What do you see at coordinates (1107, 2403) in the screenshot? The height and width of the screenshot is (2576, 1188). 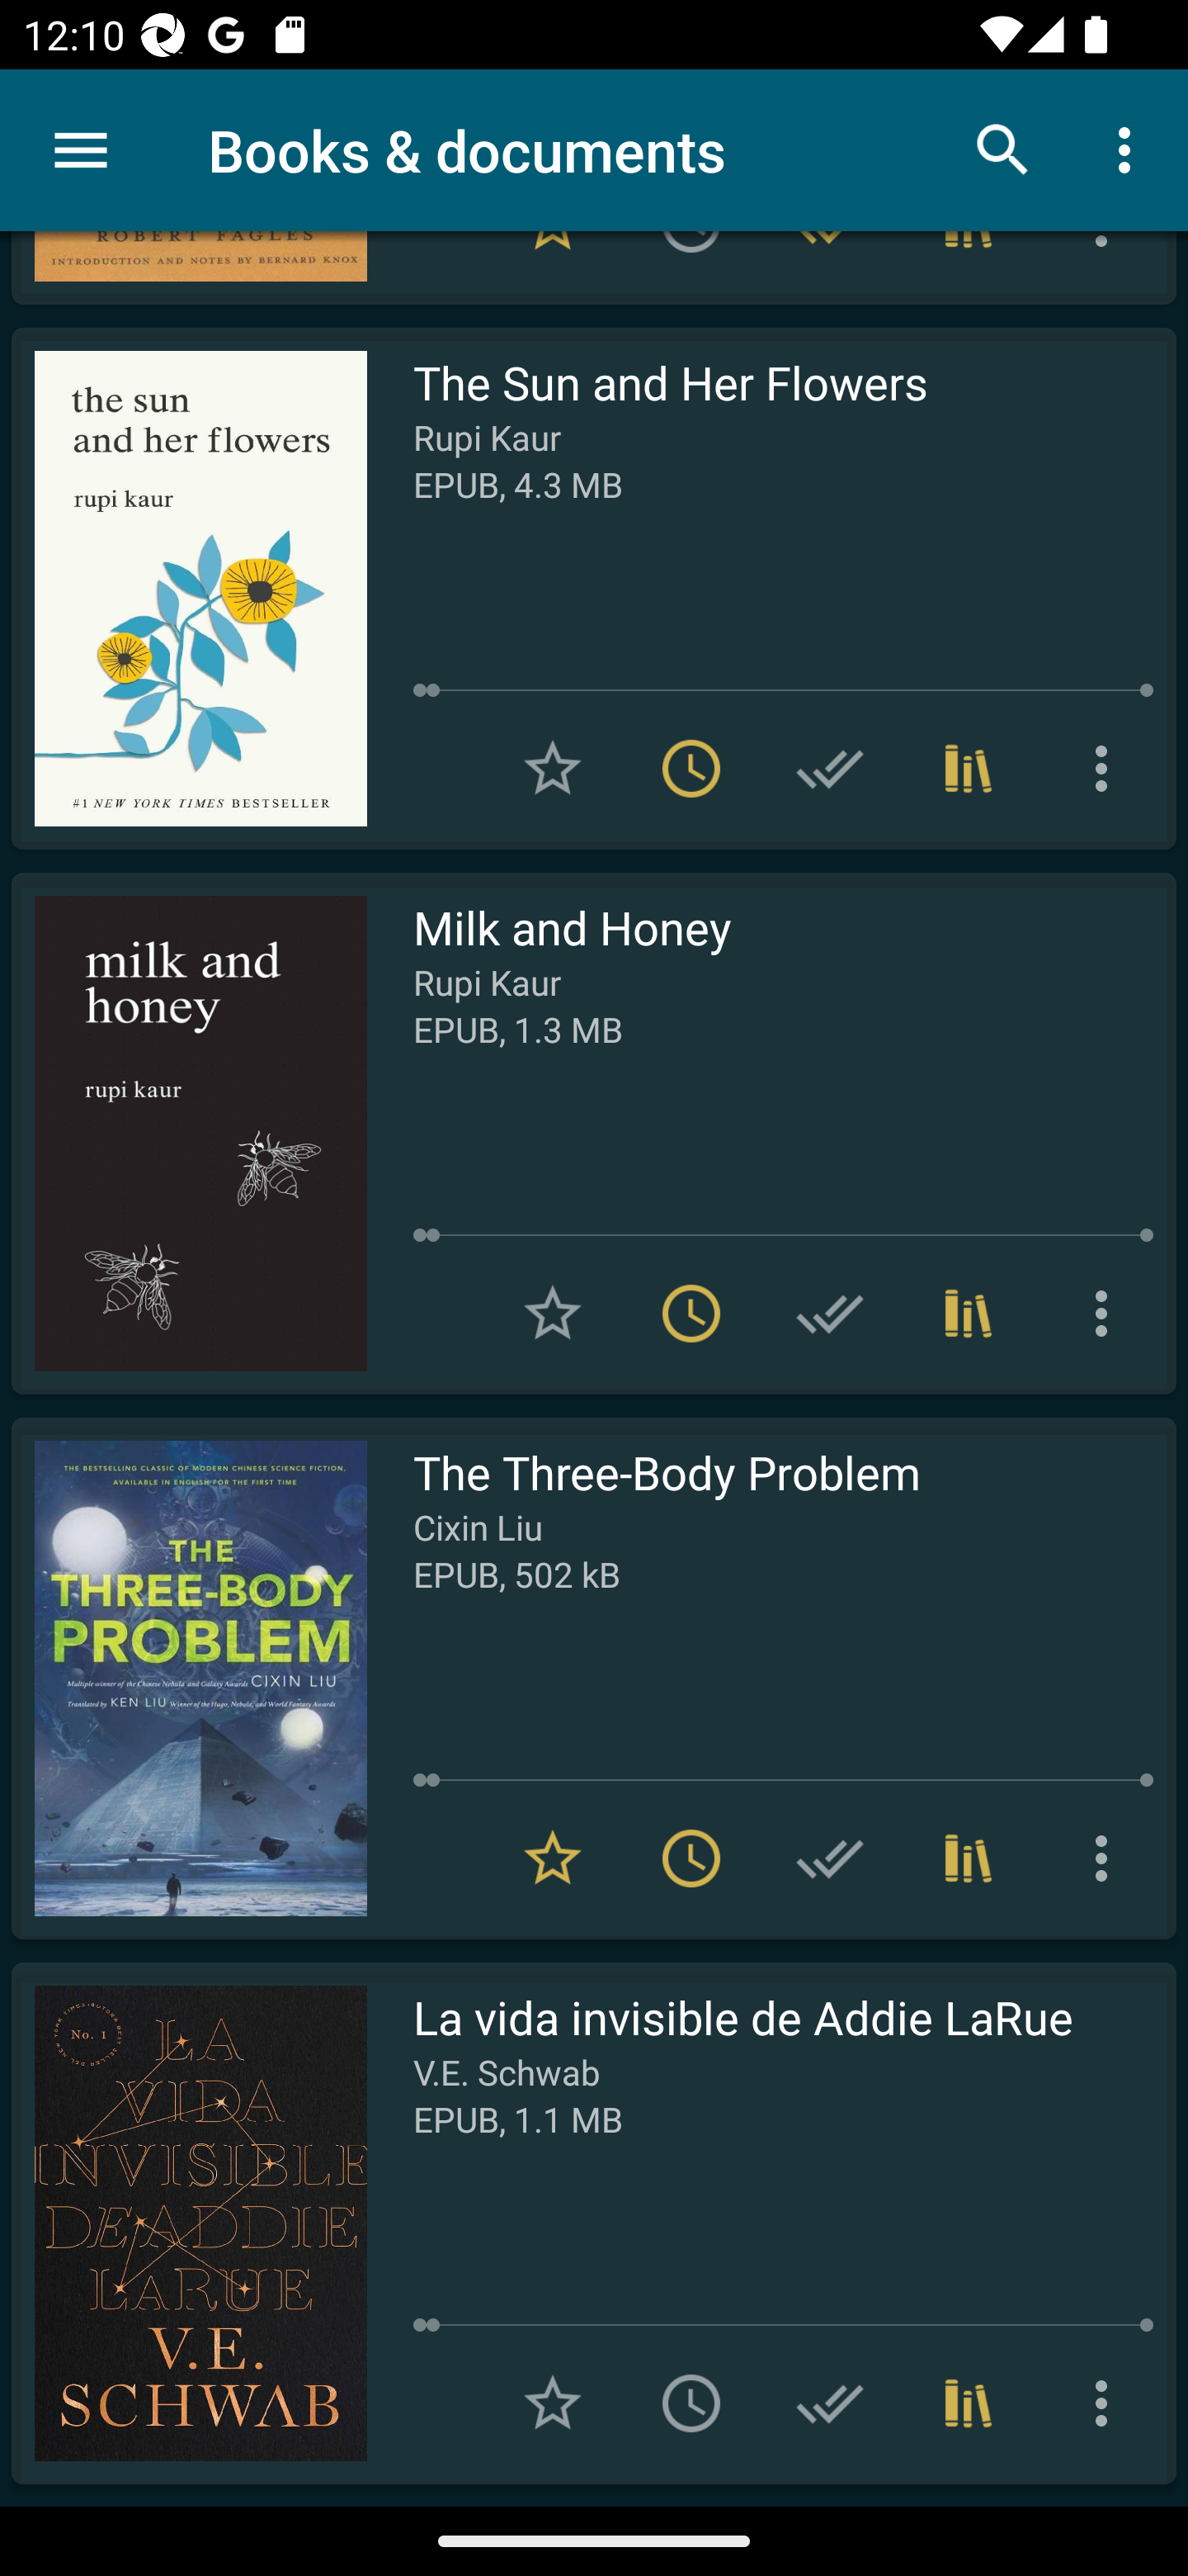 I see `More options` at bounding box center [1107, 2403].